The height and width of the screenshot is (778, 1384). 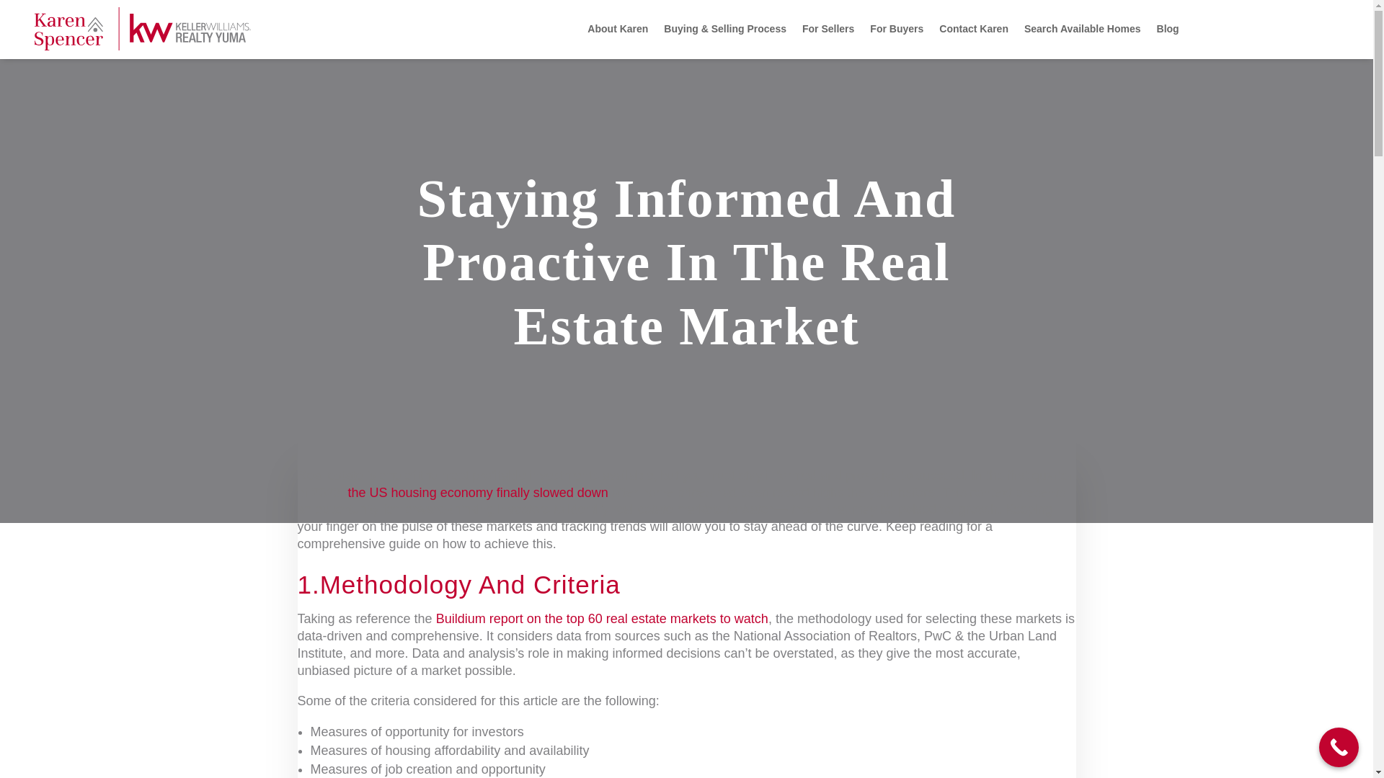 I want to click on the US housing economy finally slowed down, so click(x=479, y=493).